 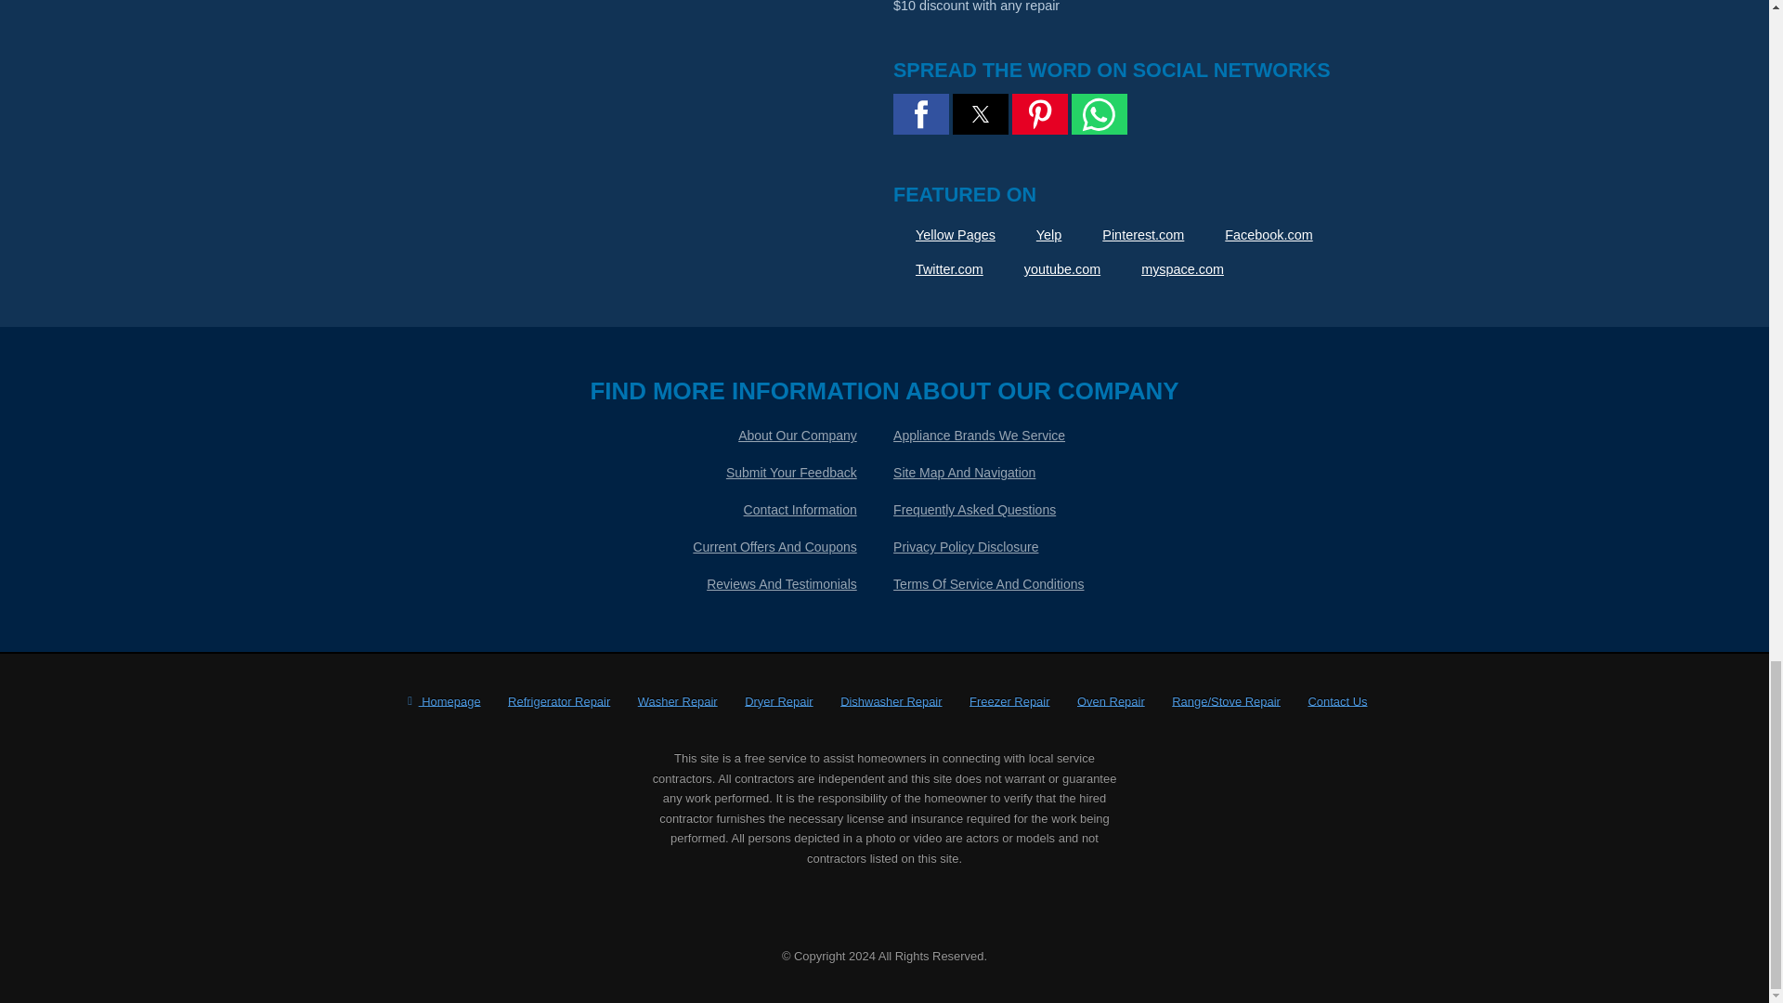 What do you see at coordinates (1131, 235) in the screenshot?
I see `Pinterest.com` at bounding box center [1131, 235].